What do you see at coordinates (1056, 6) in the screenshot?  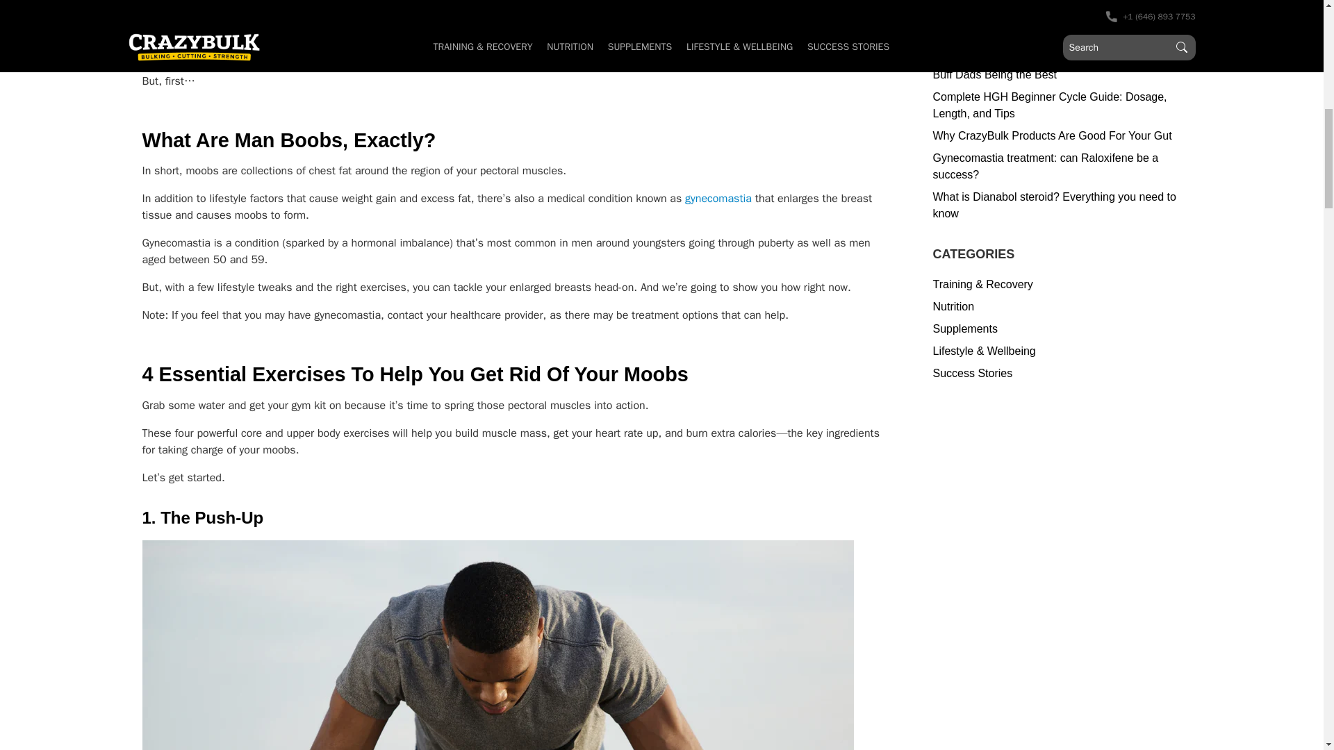 I see `The 10 Best Forearm Exercises For Building Muscle` at bounding box center [1056, 6].